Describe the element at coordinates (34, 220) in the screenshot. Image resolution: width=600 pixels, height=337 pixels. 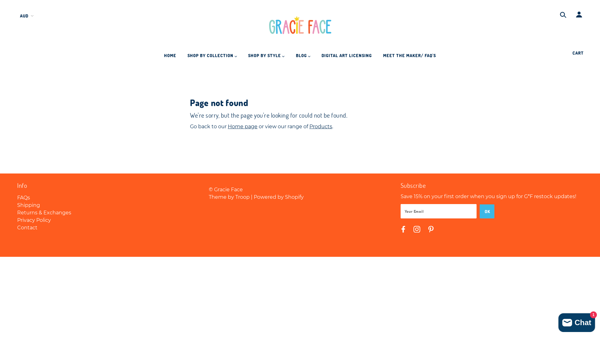
I see `Privacy Policy` at that location.